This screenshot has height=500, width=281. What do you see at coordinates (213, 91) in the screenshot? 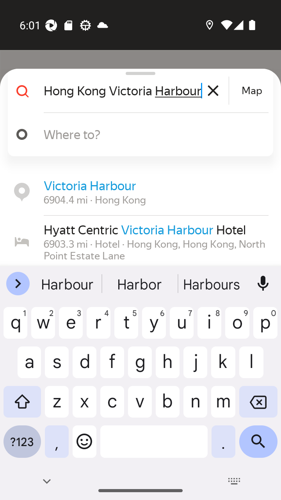
I see `Clear text box` at bounding box center [213, 91].